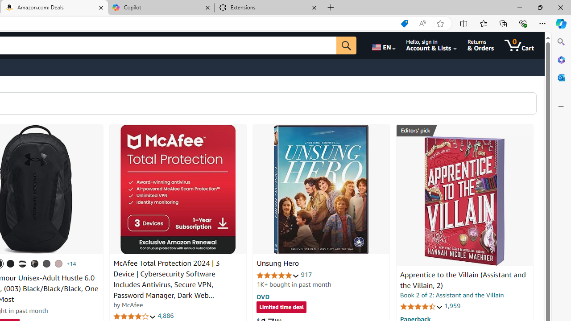  I want to click on Unsung Hero, so click(277, 263).